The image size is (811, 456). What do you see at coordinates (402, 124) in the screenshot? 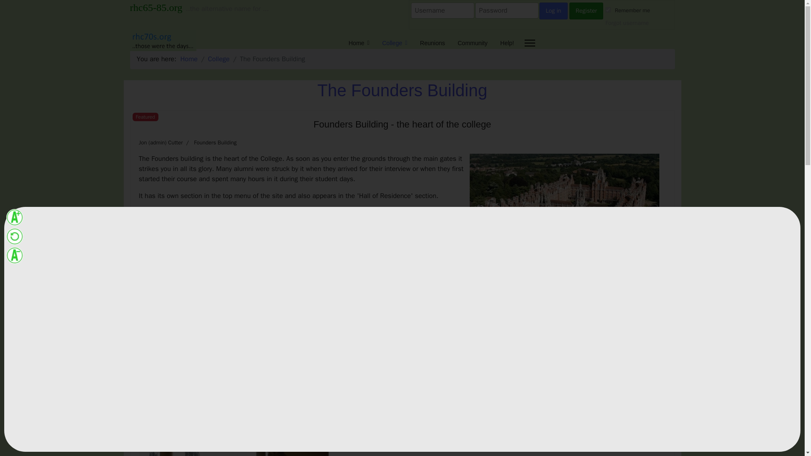
I see `Founders Building - the heart of the college` at bounding box center [402, 124].